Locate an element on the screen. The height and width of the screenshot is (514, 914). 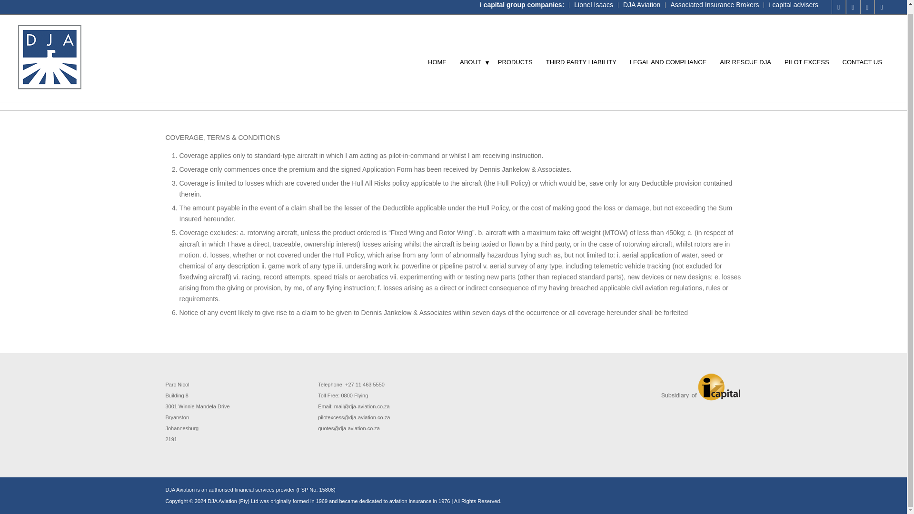
ABOUT is located at coordinates (472, 55).